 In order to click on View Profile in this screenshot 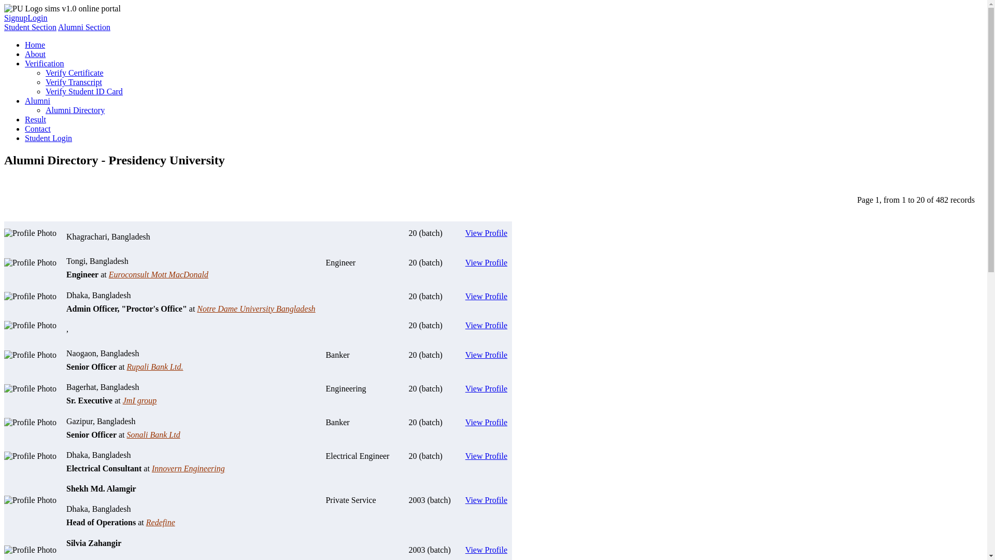, I will do `click(486, 262)`.